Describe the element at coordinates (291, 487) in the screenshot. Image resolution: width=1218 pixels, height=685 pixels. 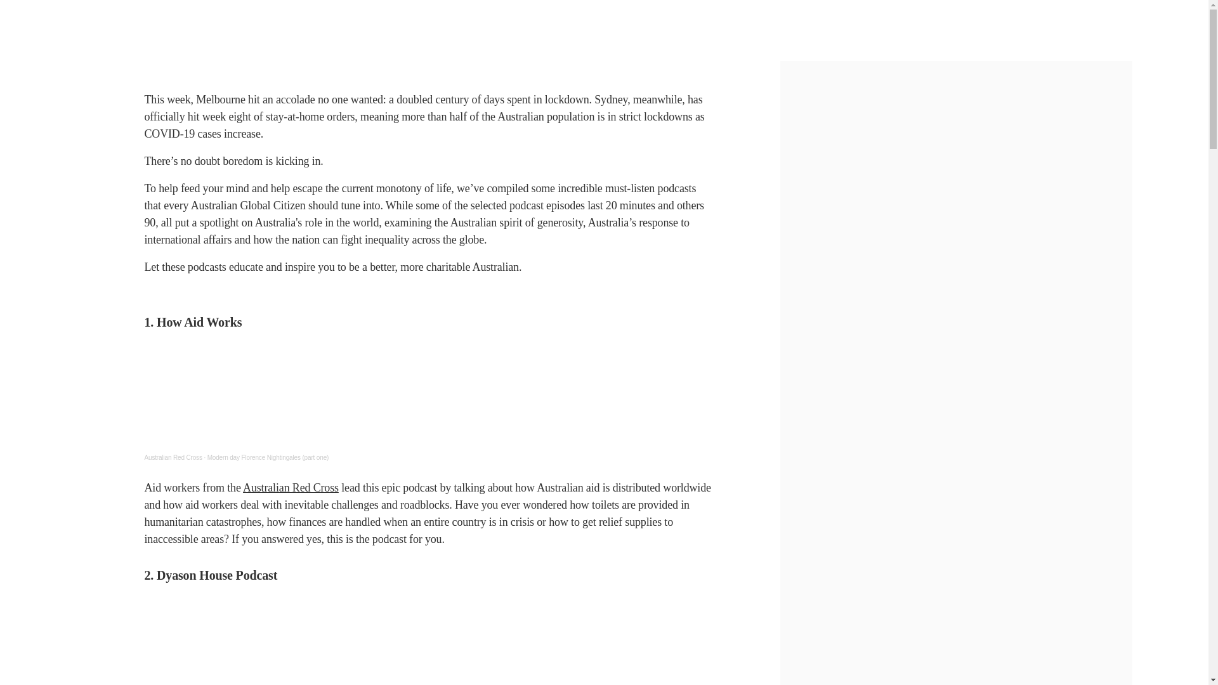
I see `Australian Red Cross` at that location.